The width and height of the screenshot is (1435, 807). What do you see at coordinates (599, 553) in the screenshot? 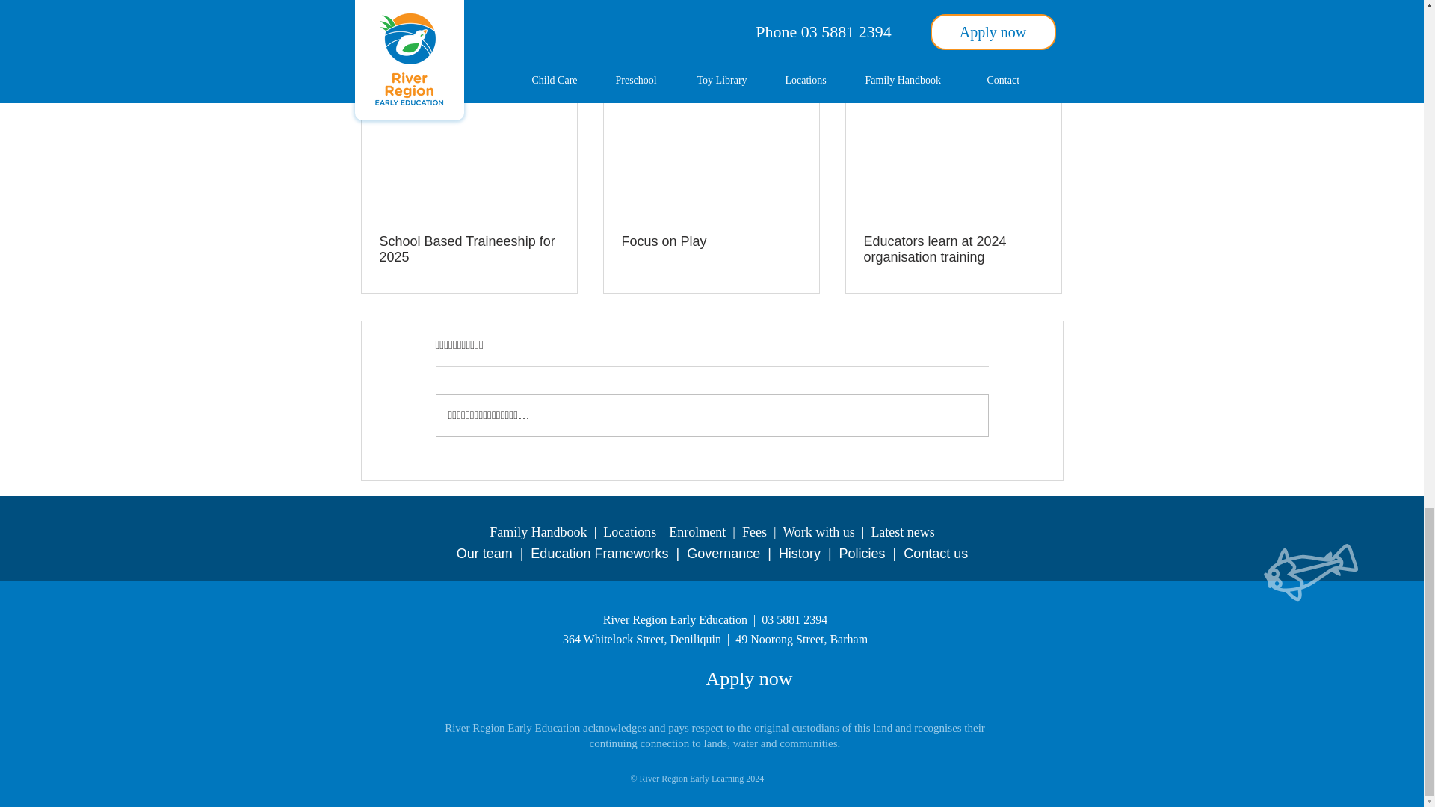
I see `Education Frameworks` at bounding box center [599, 553].